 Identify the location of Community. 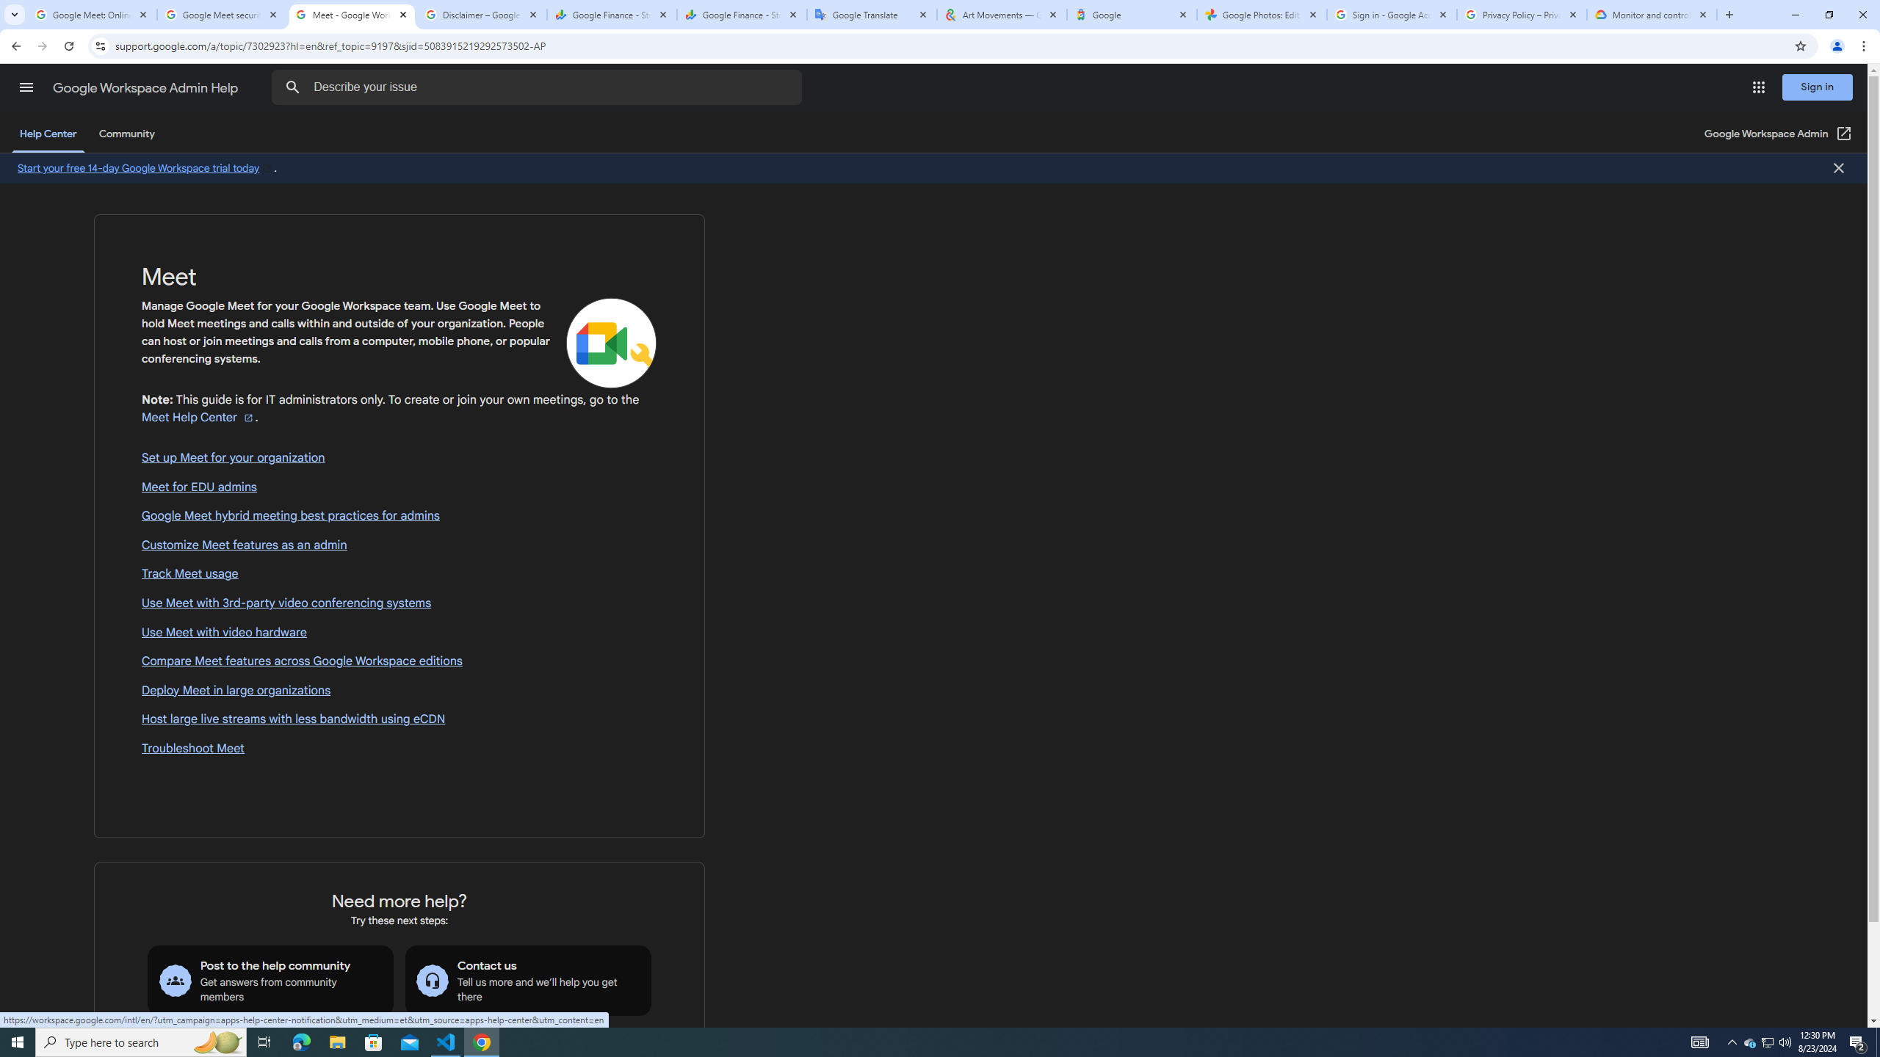
(126, 134).